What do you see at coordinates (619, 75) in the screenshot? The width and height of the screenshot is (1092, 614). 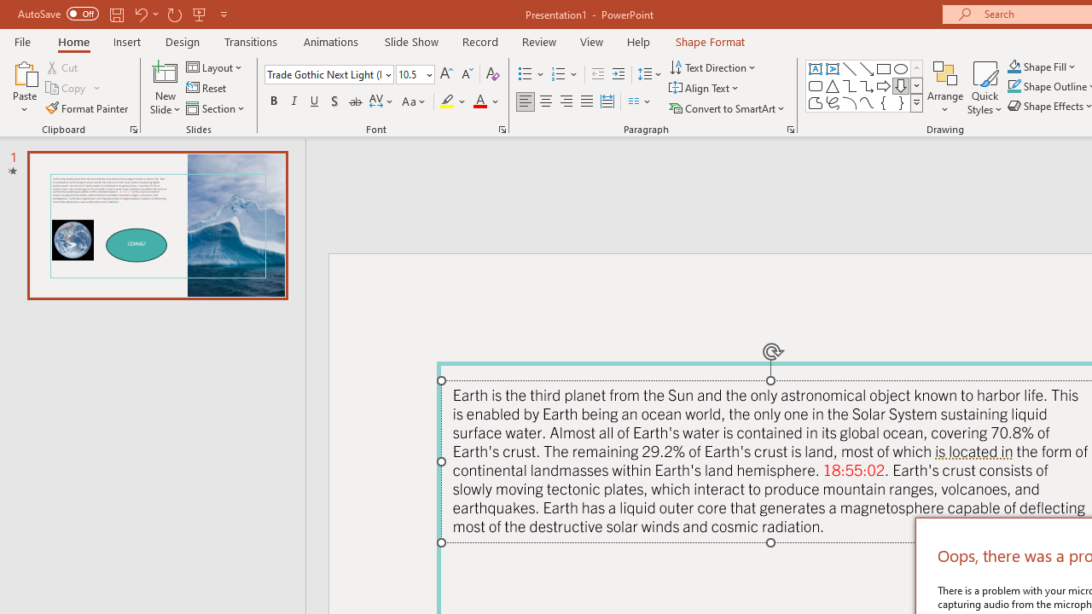 I see `Increase Indent` at bounding box center [619, 75].